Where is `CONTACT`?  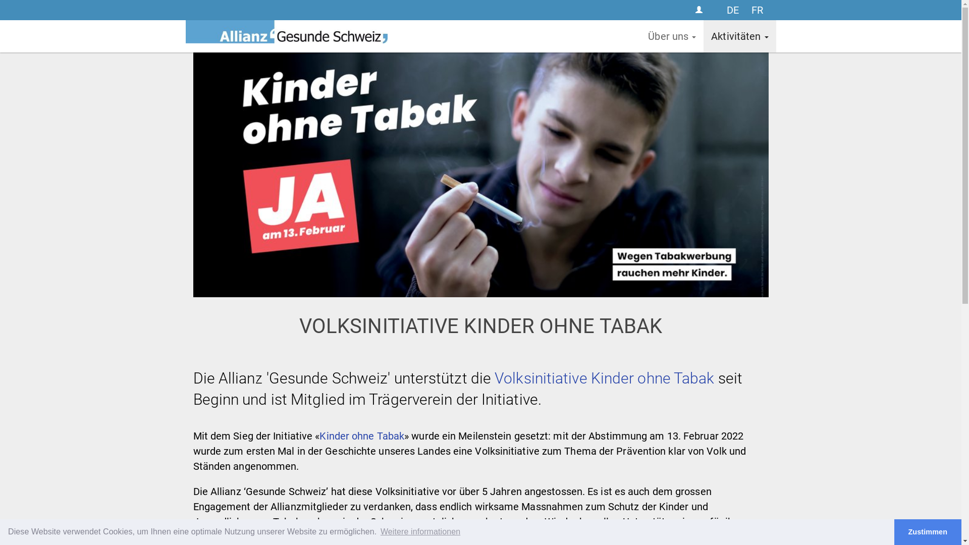 CONTACT is located at coordinates (699, 10).